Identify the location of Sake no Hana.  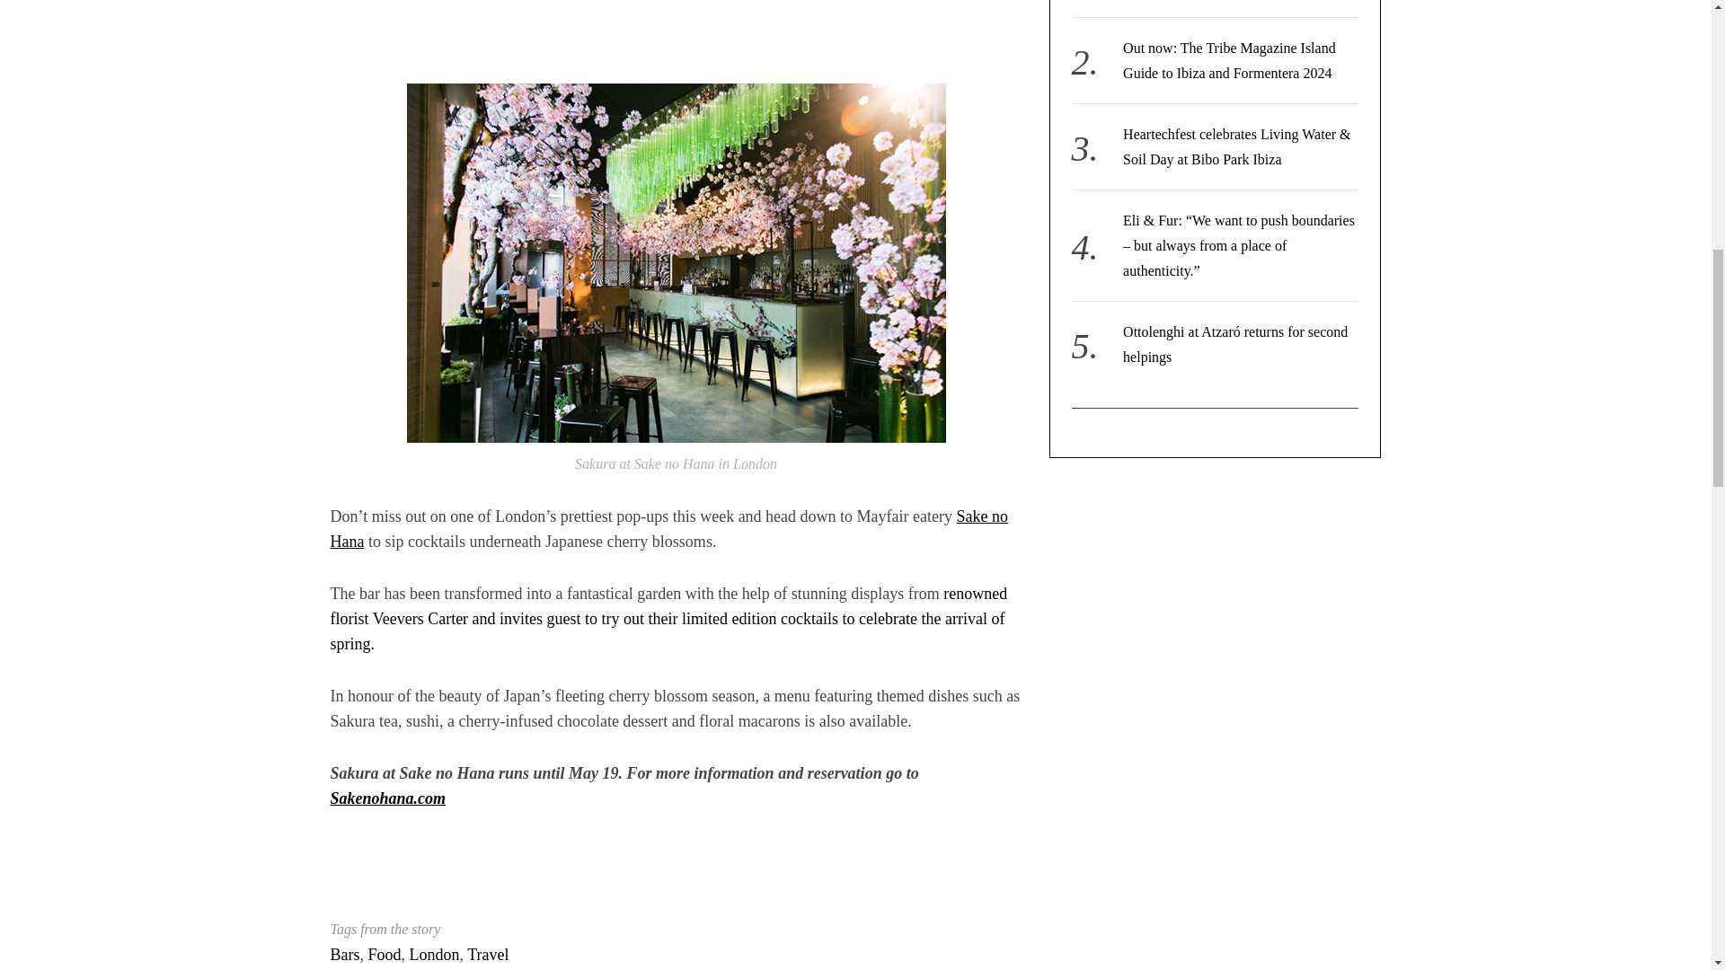
(670, 528).